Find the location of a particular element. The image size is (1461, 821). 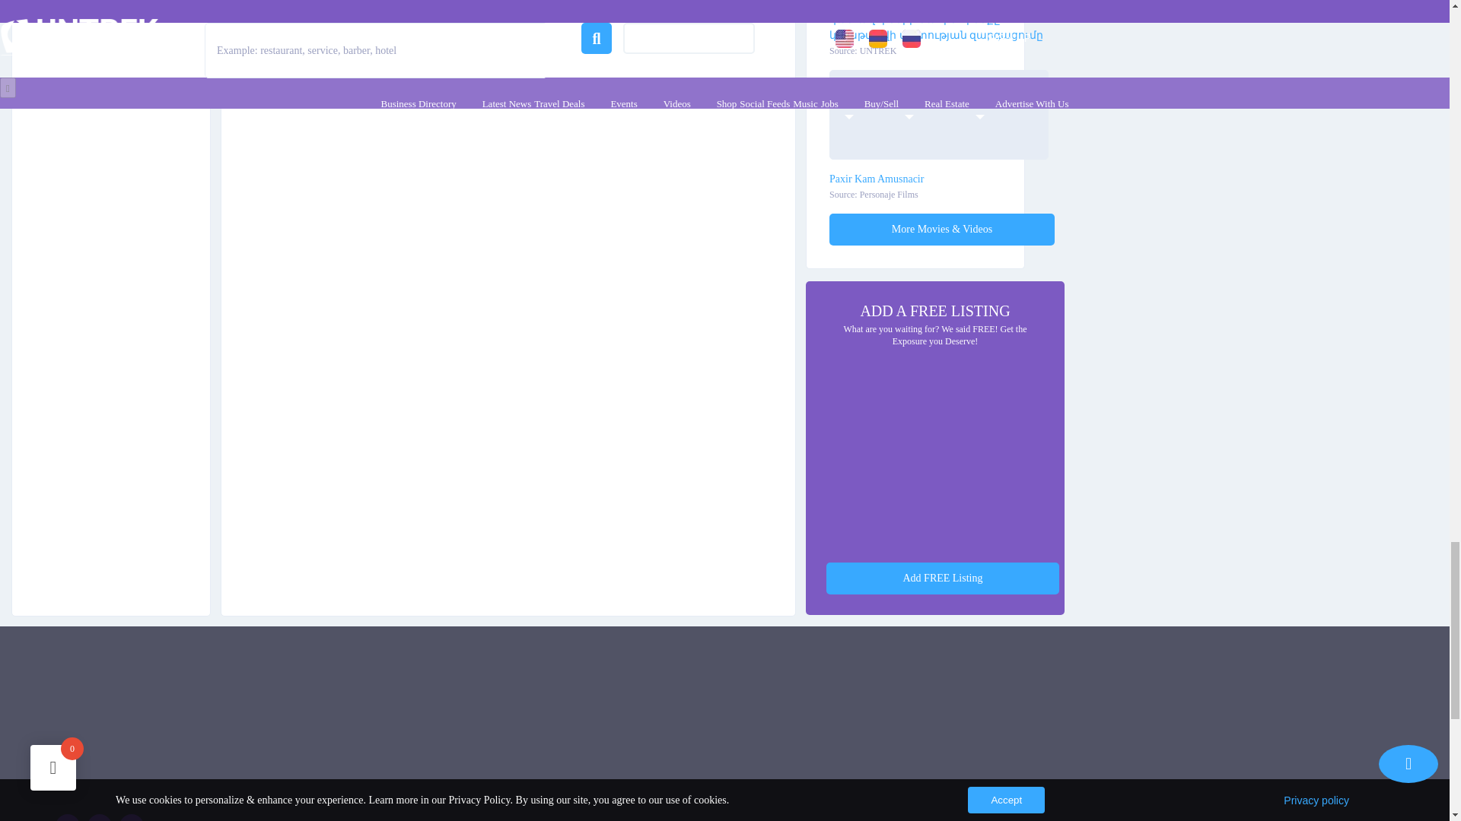

Paxir Kam Amusnacir is located at coordinates (938, 179).